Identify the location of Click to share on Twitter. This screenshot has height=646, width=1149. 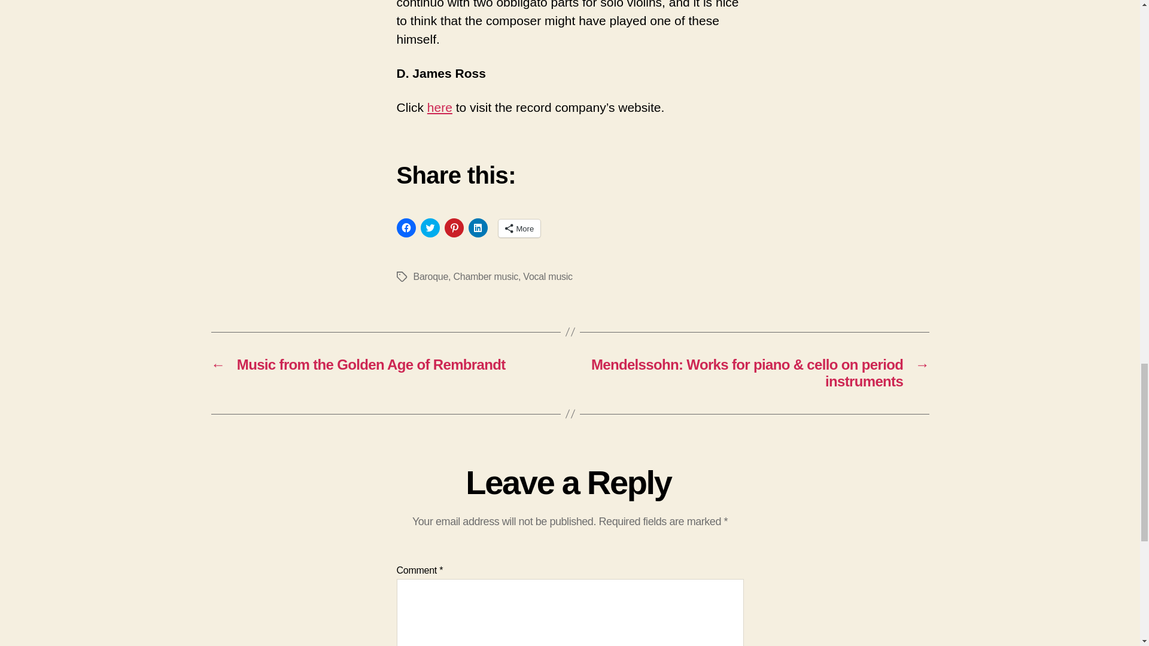
(430, 228).